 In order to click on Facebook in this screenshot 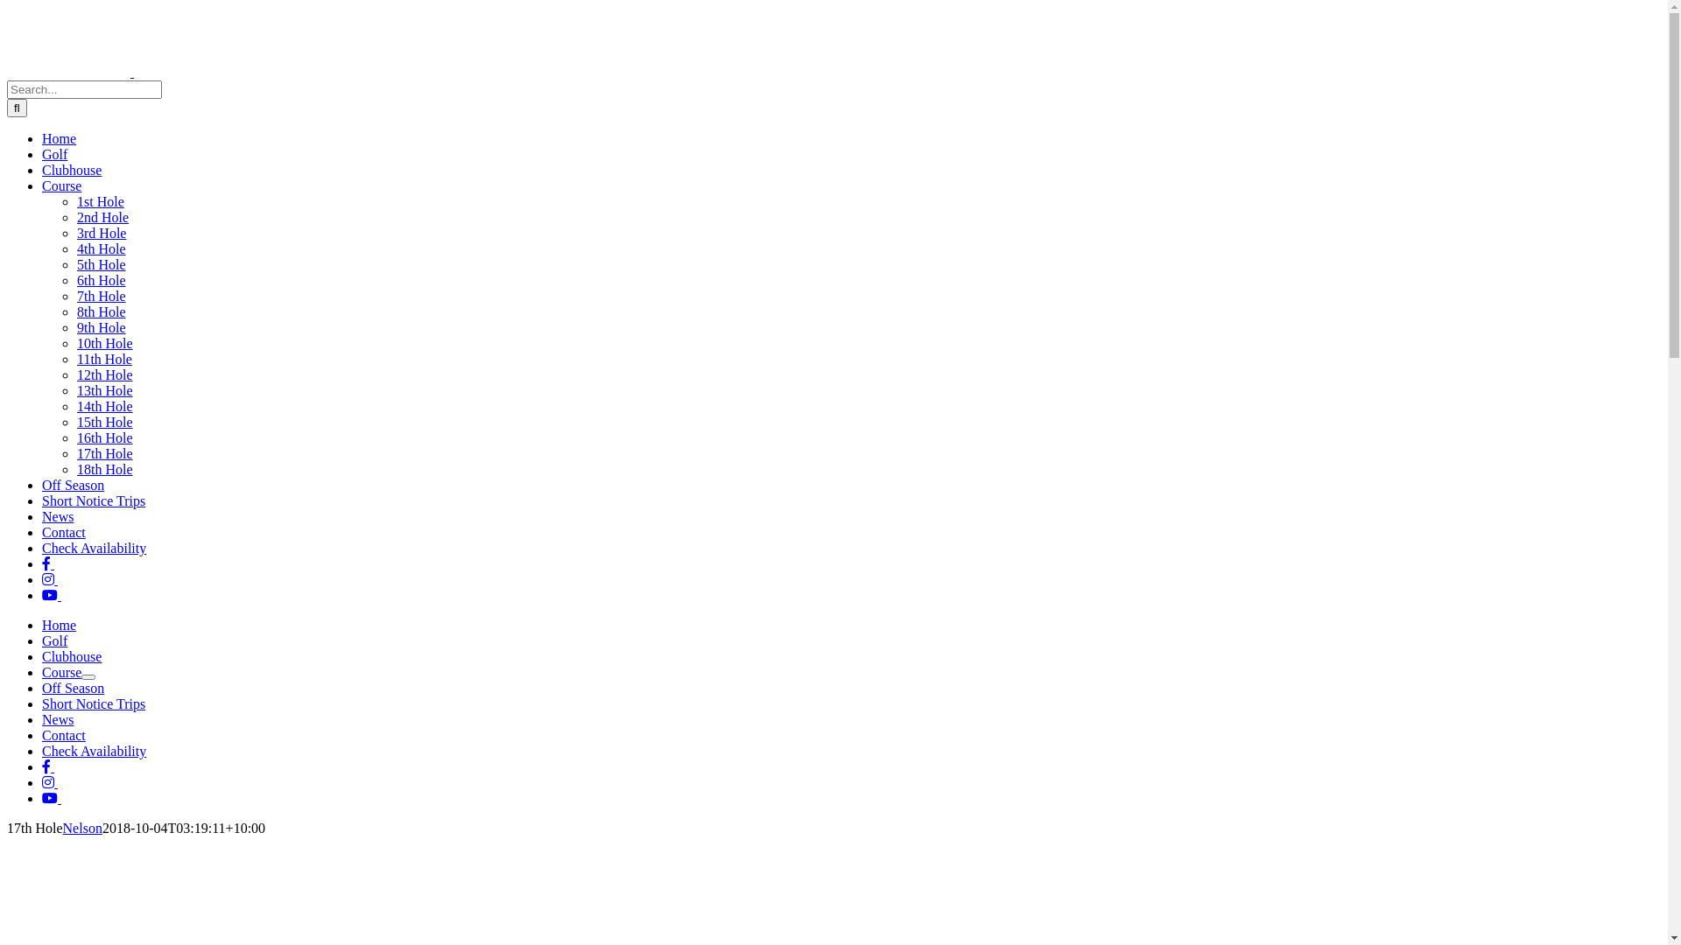, I will do `click(48, 563)`.